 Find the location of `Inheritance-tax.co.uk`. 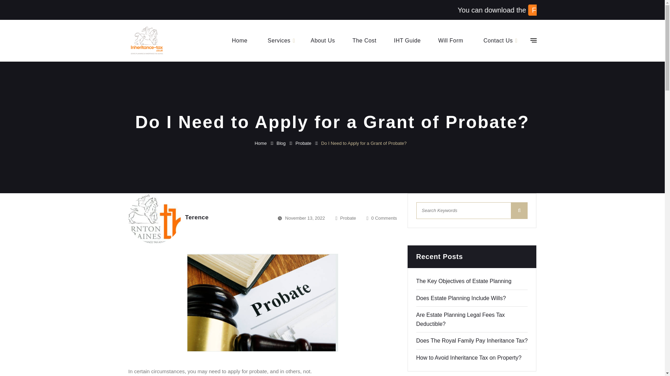

Inheritance-tax.co.uk is located at coordinates (147, 40).